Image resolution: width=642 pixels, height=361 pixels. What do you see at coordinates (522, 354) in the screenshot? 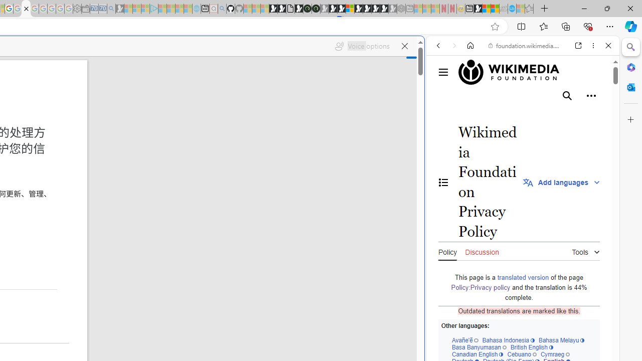
I see `Cebuano` at bounding box center [522, 354].